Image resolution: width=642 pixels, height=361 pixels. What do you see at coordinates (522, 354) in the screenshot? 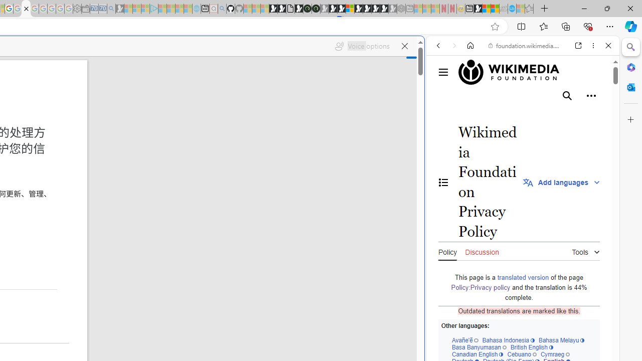
I see `Cebuano` at bounding box center [522, 354].